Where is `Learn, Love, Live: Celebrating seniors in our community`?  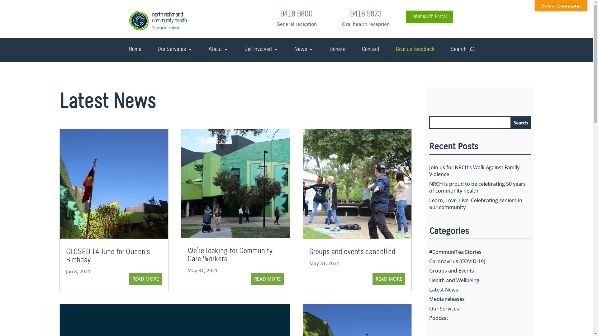
Learn, Love, Live: Celebrating seniors in our community is located at coordinates (476, 204).